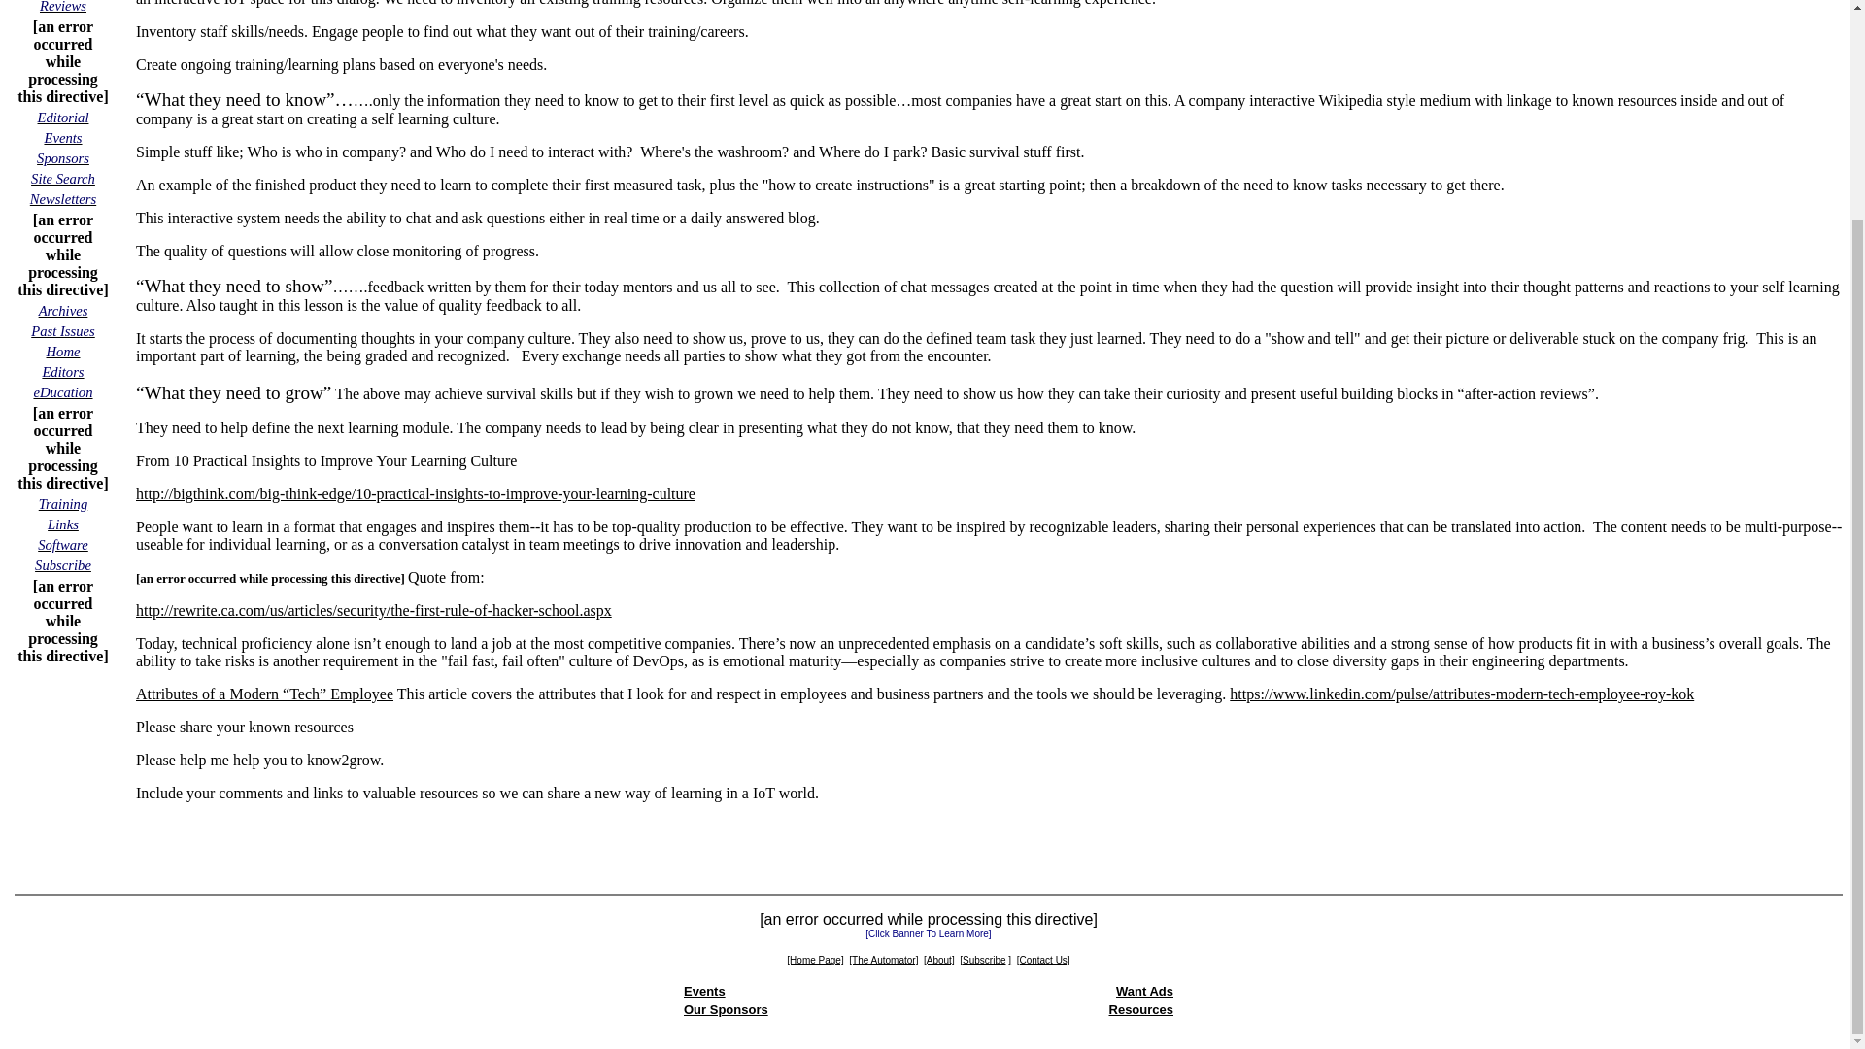 The width and height of the screenshot is (1865, 1049). I want to click on Site Search, so click(62, 178).